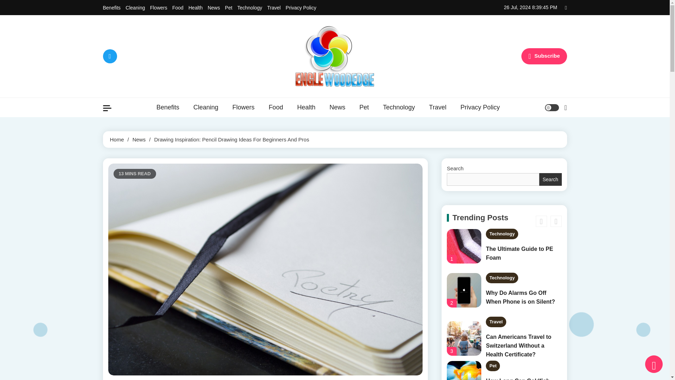  What do you see at coordinates (214, 8) in the screenshot?
I see `News` at bounding box center [214, 8].